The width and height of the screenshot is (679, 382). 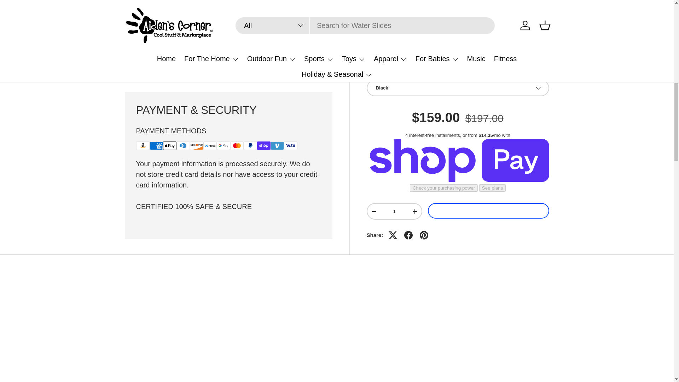 What do you see at coordinates (424, 74) in the screenshot?
I see `Pin on Pinterest` at bounding box center [424, 74].